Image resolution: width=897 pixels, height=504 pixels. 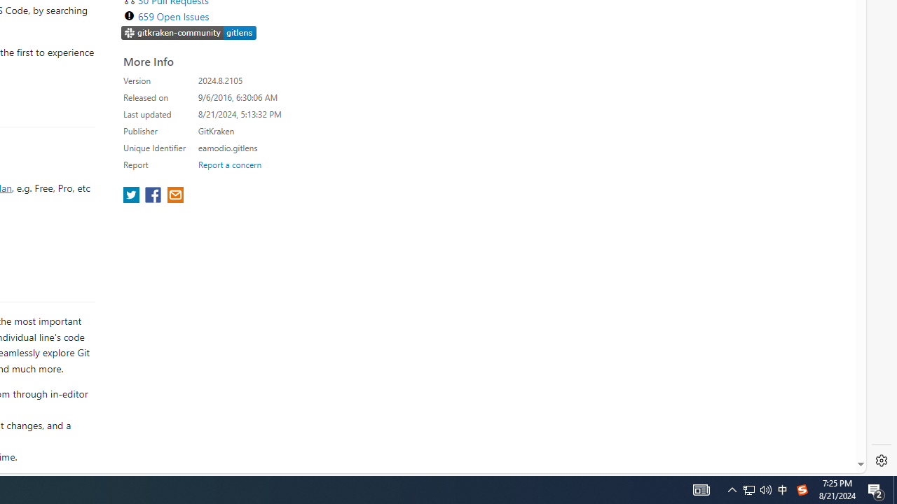 What do you see at coordinates (229, 164) in the screenshot?
I see `Report a concern` at bounding box center [229, 164].